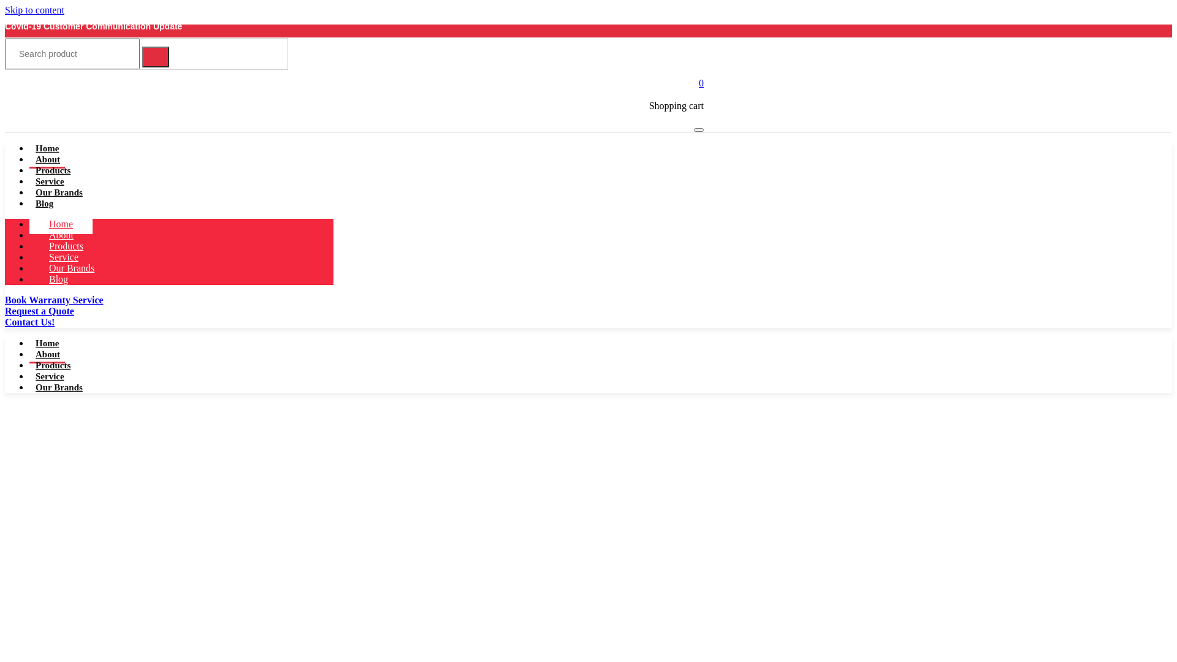  What do you see at coordinates (64, 311) in the screenshot?
I see `Request a Quote` at bounding box center [64, 311].